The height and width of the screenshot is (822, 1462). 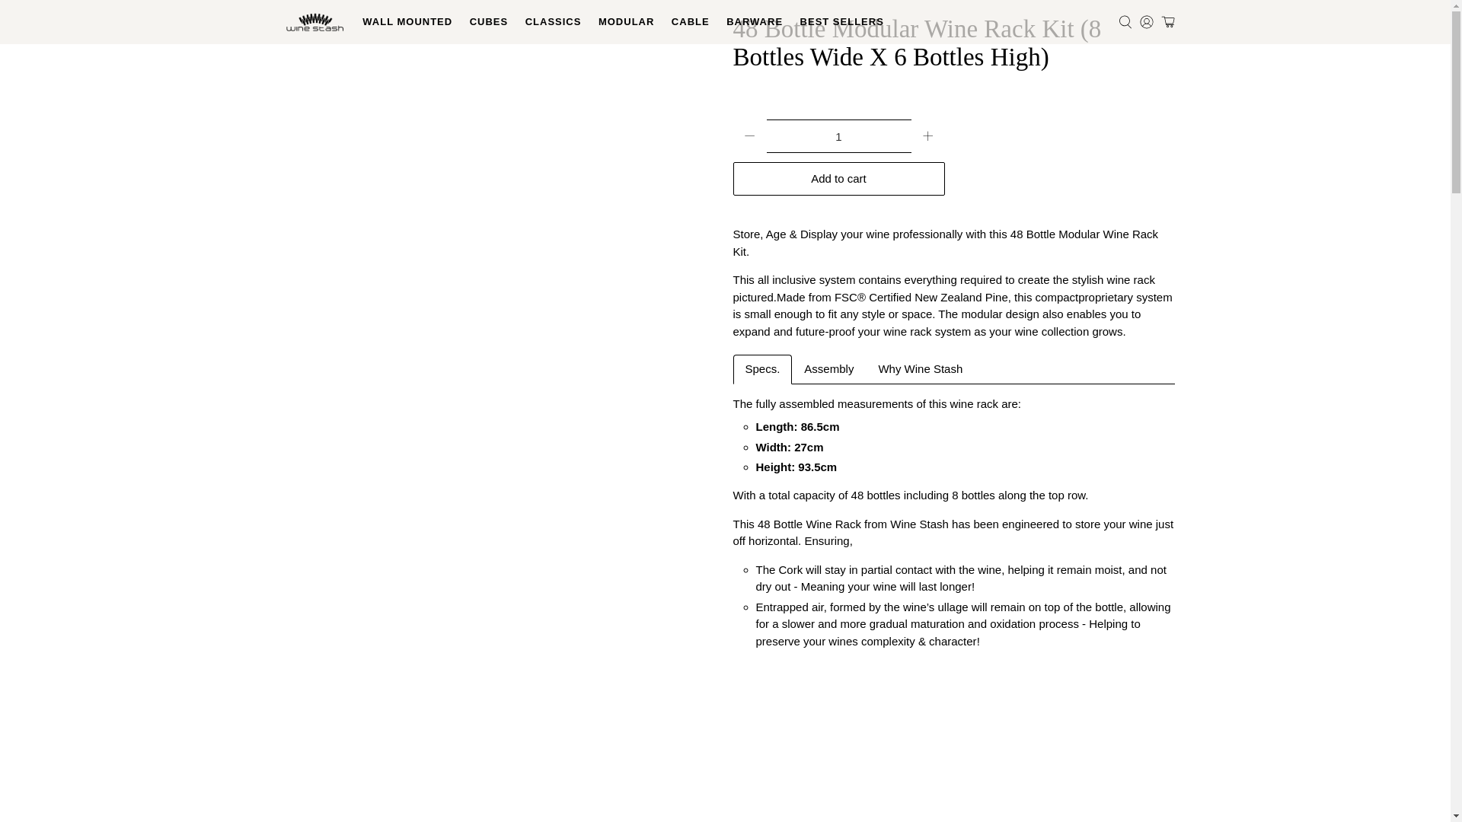 What do you see at coordinates (841, 22) in the screenshot?
I see `BEST SELLERS` at bounding box center [841, 22].